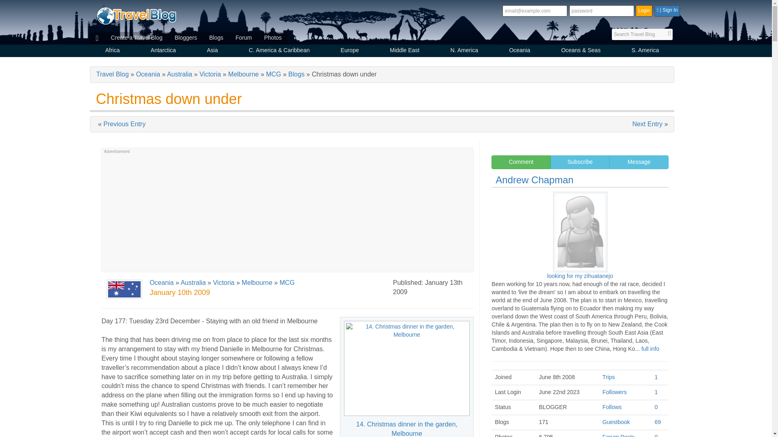 Image resolution: width=778 pixels, height=437 pixels. Describe the element at coordinates (404, 51) in the screenshot. I see `Middle East` at that location.